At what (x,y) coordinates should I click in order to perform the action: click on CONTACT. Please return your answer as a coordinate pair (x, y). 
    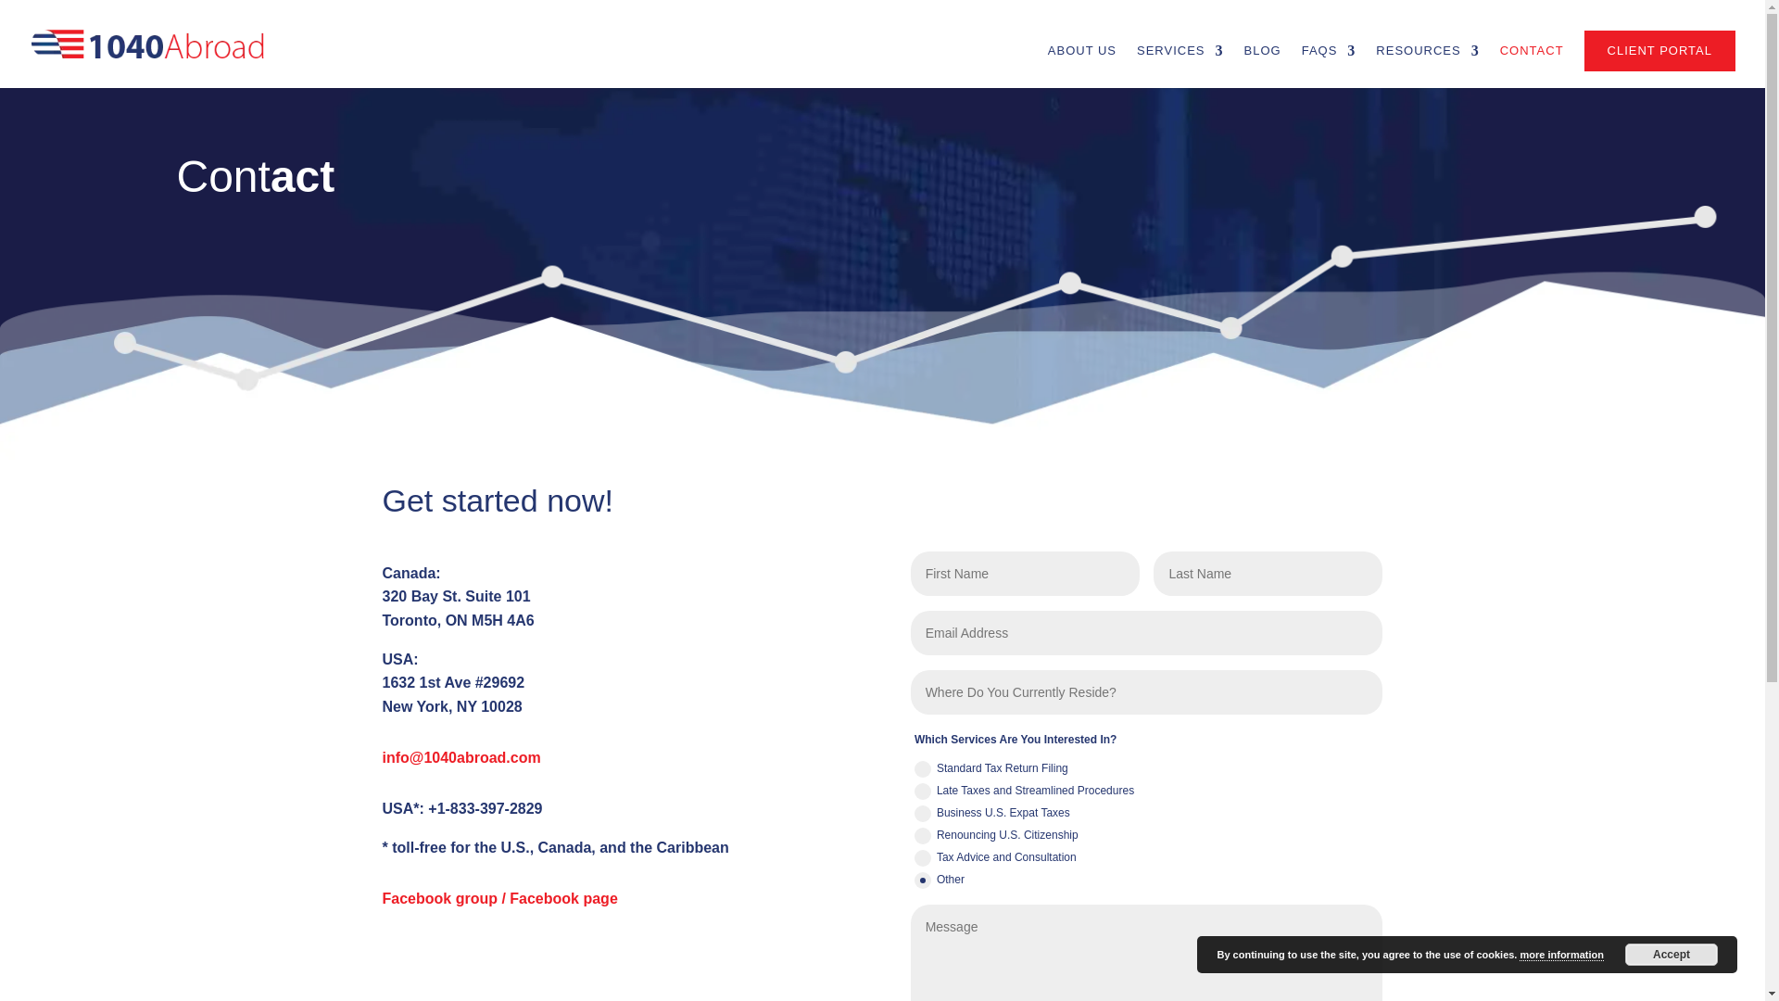
    Looking at the image, I should click on (1533, 67).